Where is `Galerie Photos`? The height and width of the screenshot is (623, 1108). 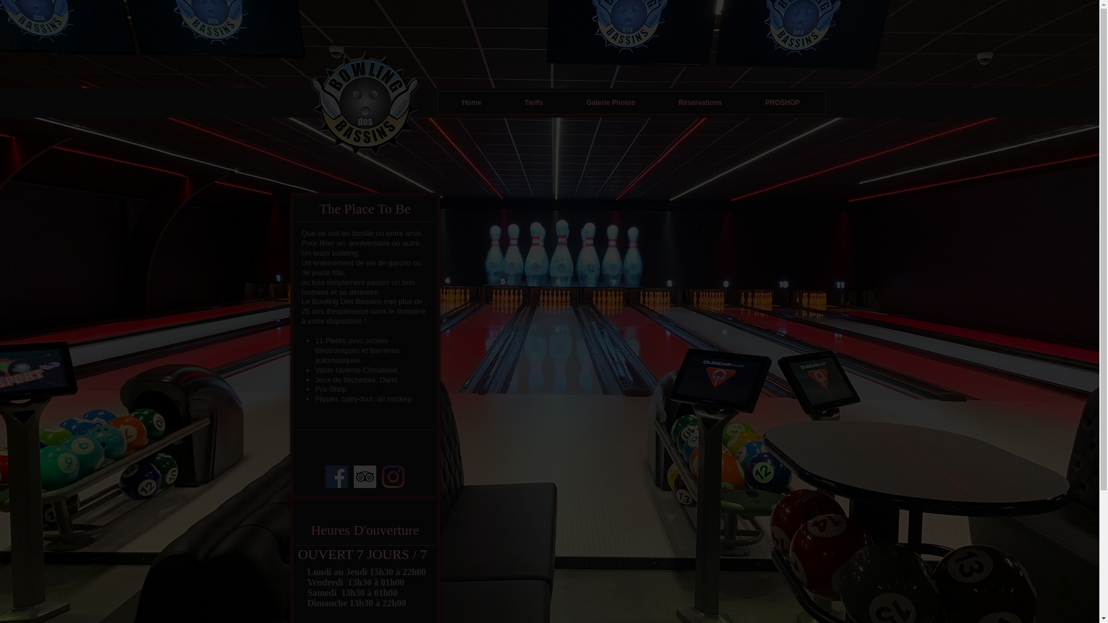
Galerie Photos is located at coordinates (611, 103).